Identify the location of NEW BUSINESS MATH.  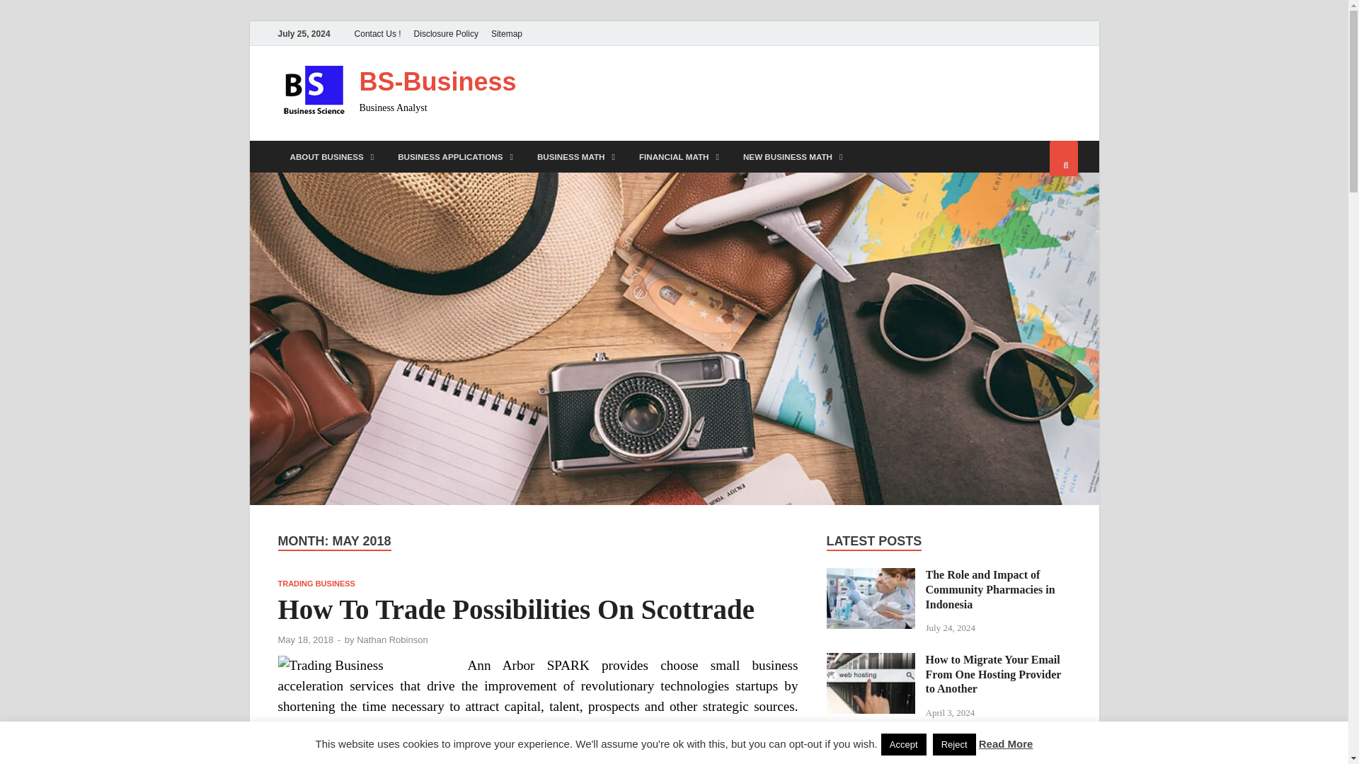
(793, 156).